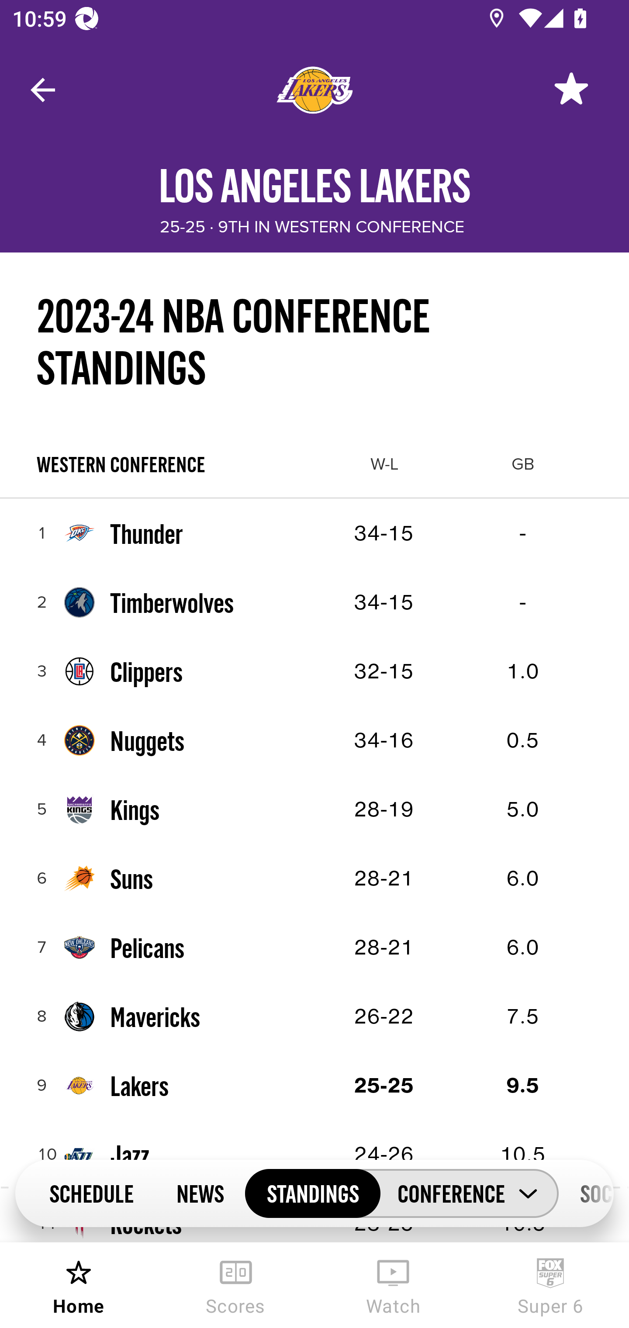 Image resolution: width=629 pixels, height=1328 pixels. I want to click on 8 Mavericks 26-22 7.5, so click(314, 1017).